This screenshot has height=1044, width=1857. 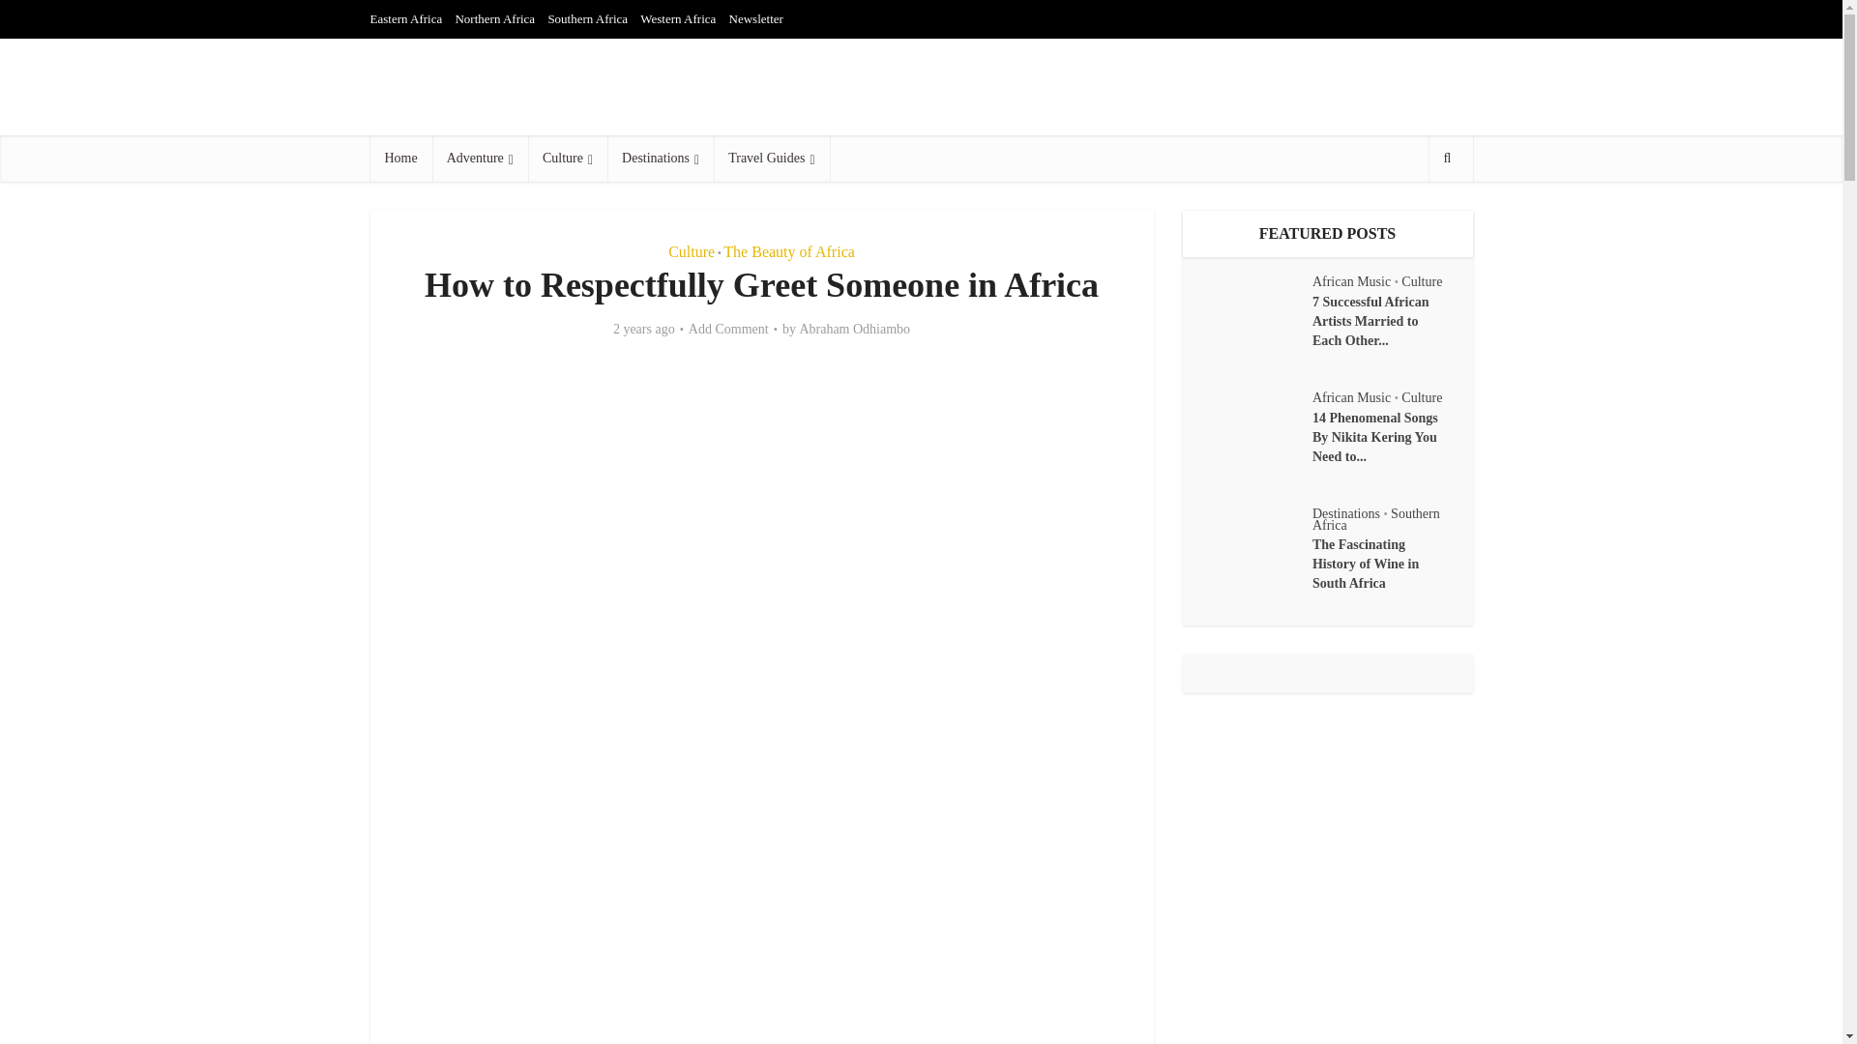 I want to click on Culture, so click(x=567, y=159).